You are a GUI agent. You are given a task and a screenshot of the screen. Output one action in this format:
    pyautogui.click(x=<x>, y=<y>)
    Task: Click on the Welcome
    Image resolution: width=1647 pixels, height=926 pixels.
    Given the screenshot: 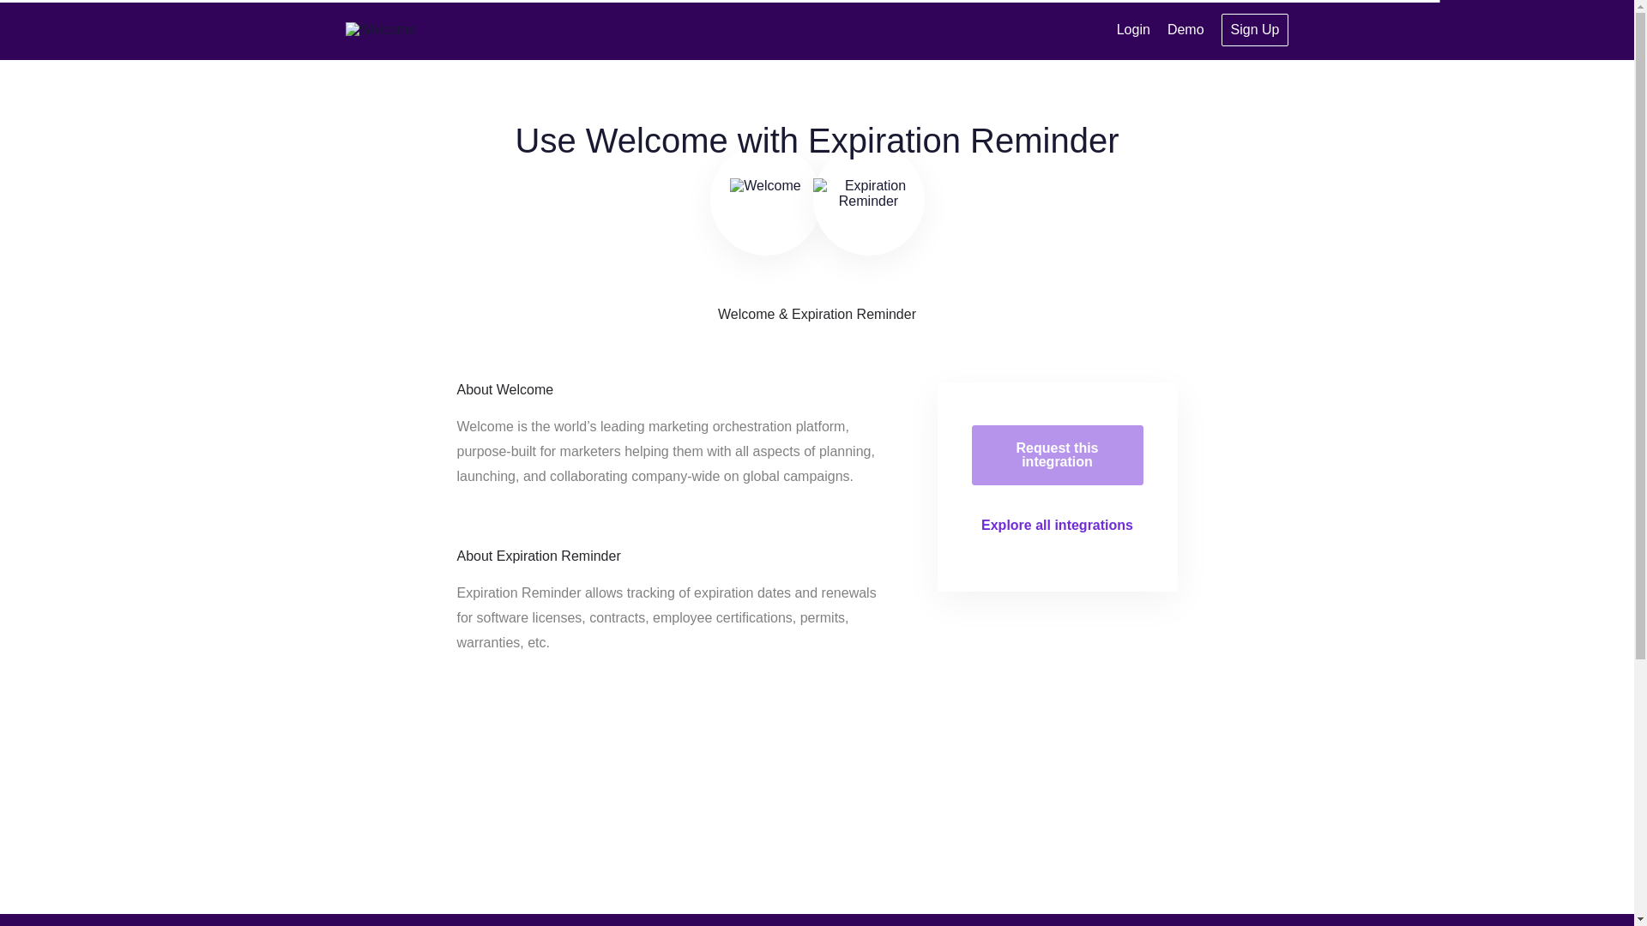 What is the action you would take?
    pyautogui.click(x=765, y=200)
    